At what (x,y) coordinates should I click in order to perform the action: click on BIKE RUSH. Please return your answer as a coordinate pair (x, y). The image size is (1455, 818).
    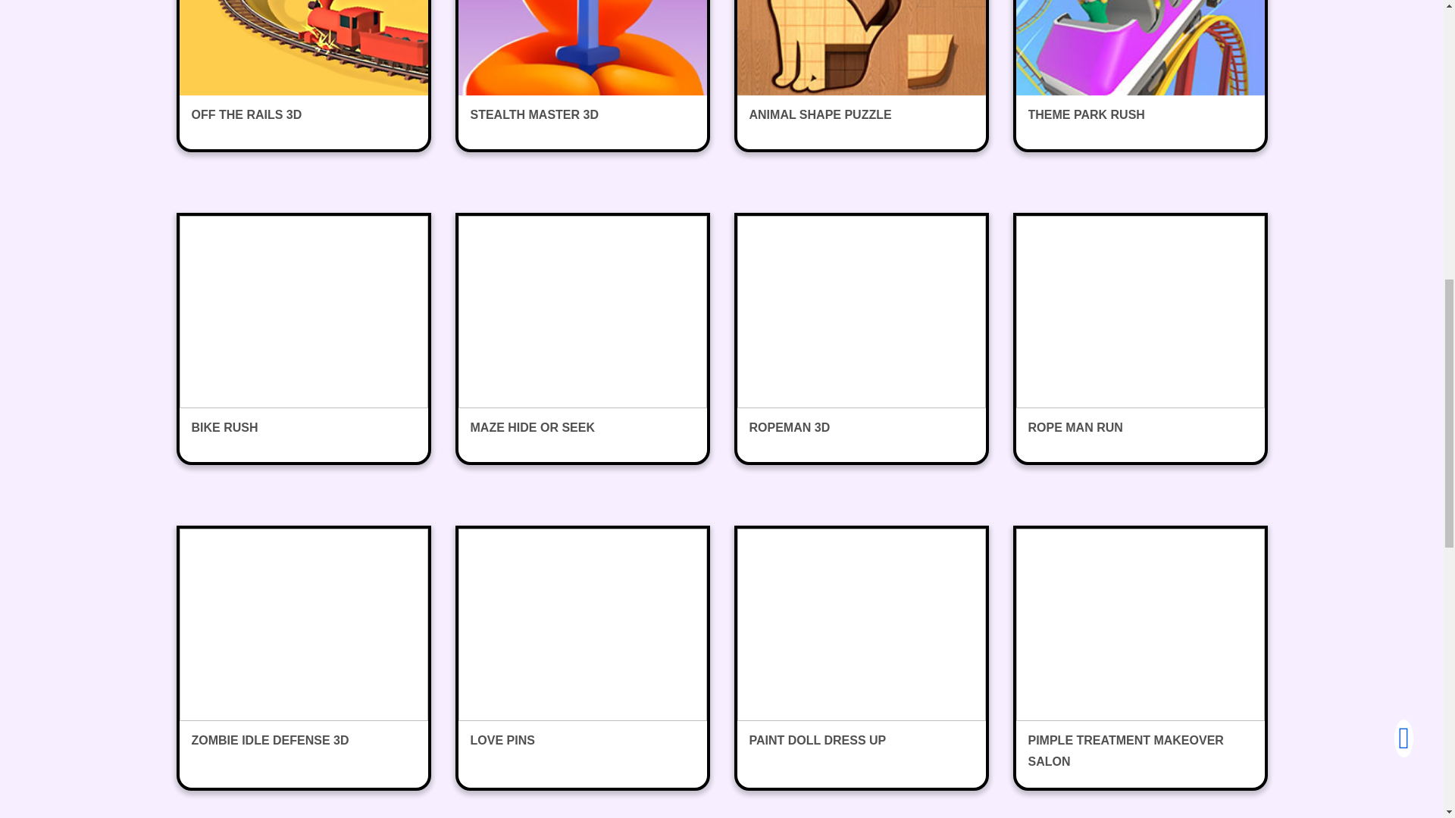
    Looking at the image, I should click on (303, 339).